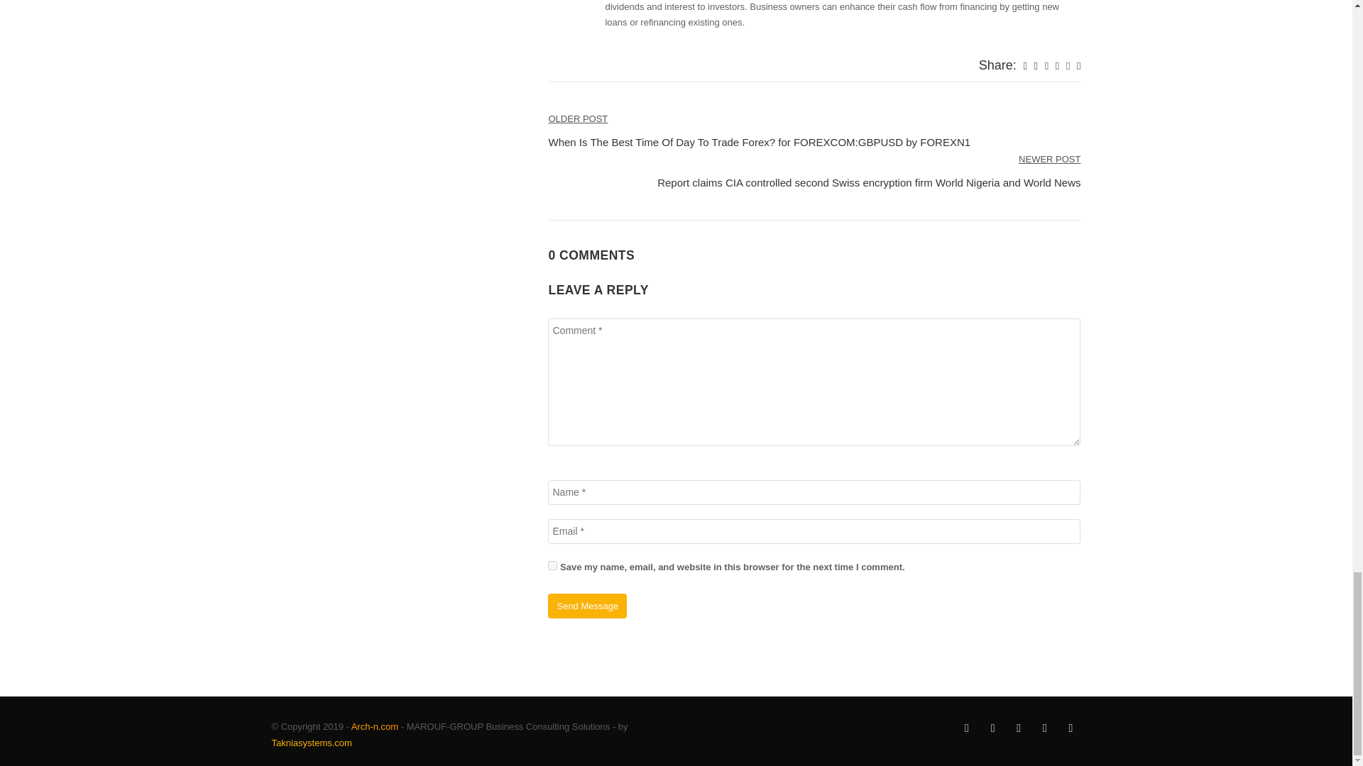 Image resolution: width=1363 pixels, height=766 pixels. I want to click on Send Message, so click(587, 606).